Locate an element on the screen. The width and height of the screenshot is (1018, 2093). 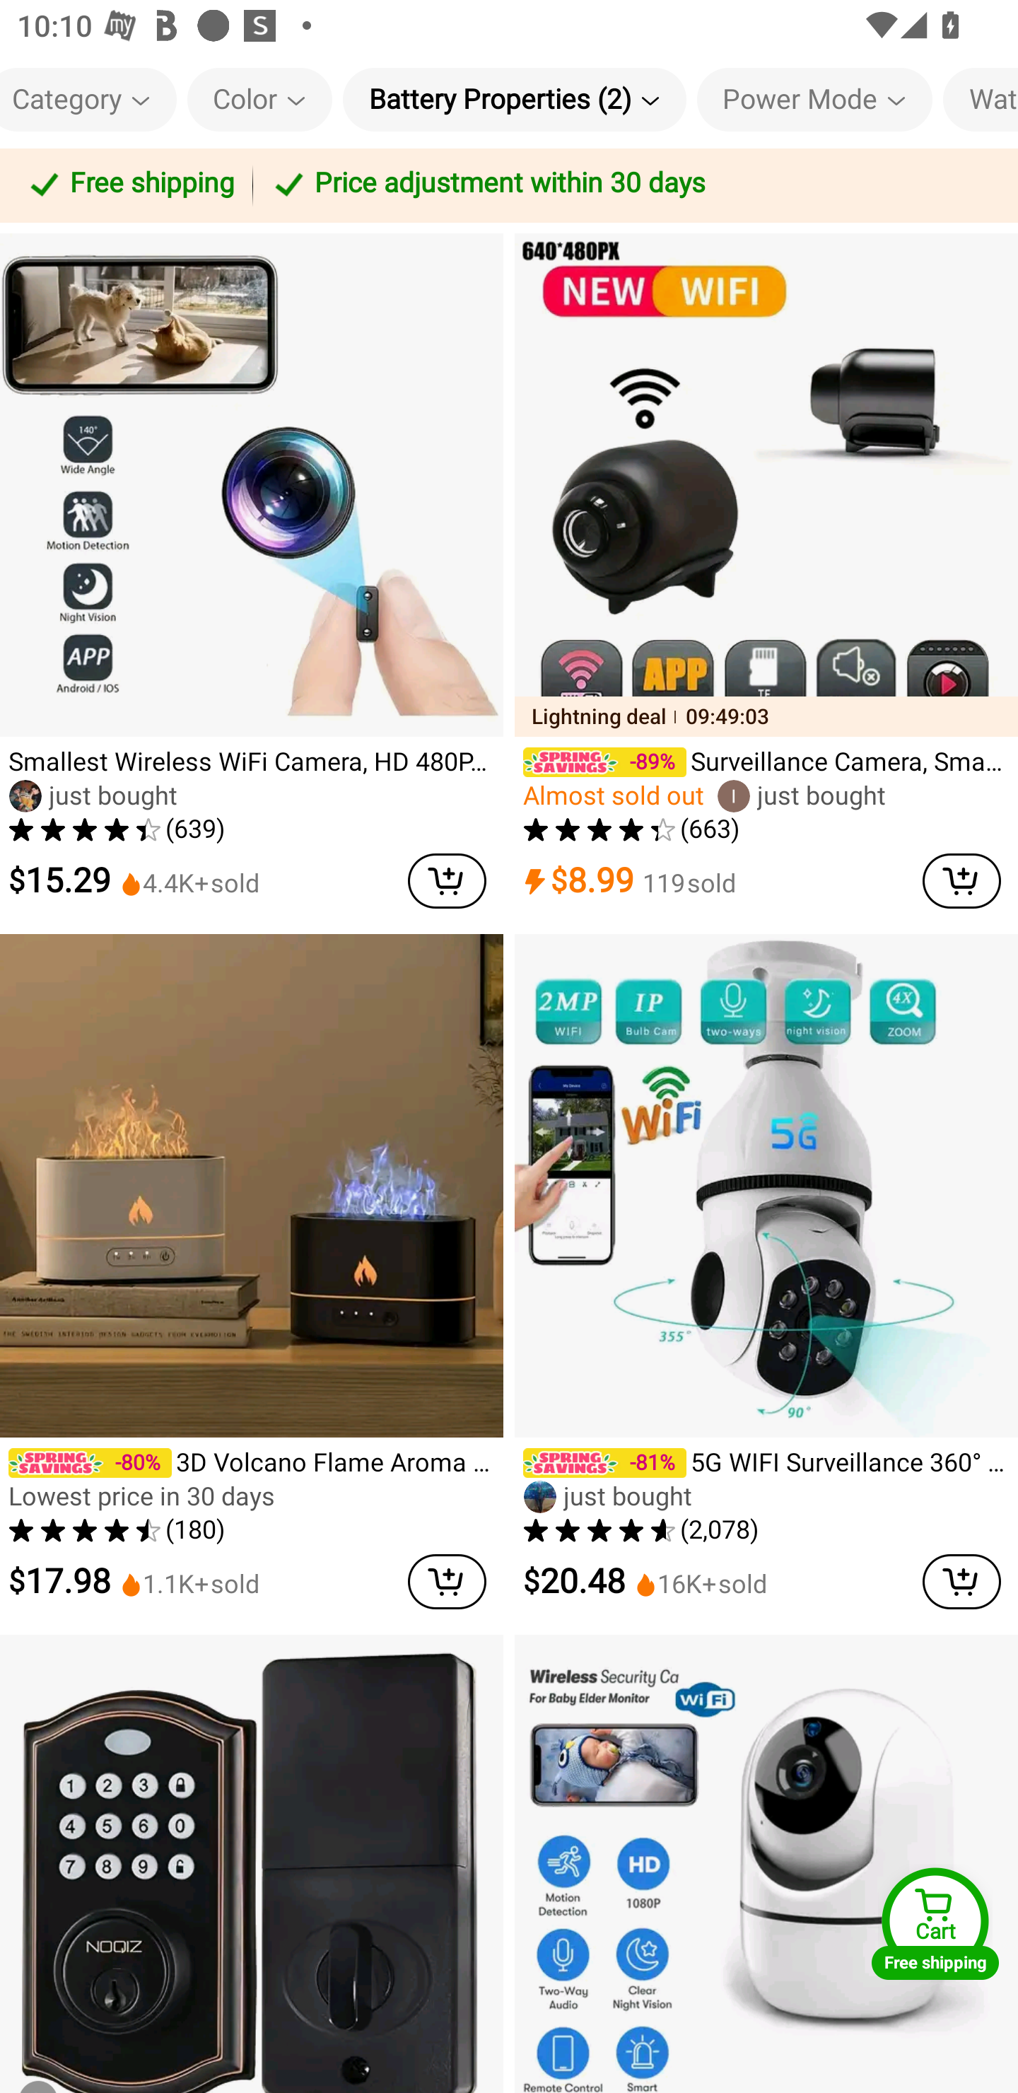
cart delete is located at coordinates (447, 881).